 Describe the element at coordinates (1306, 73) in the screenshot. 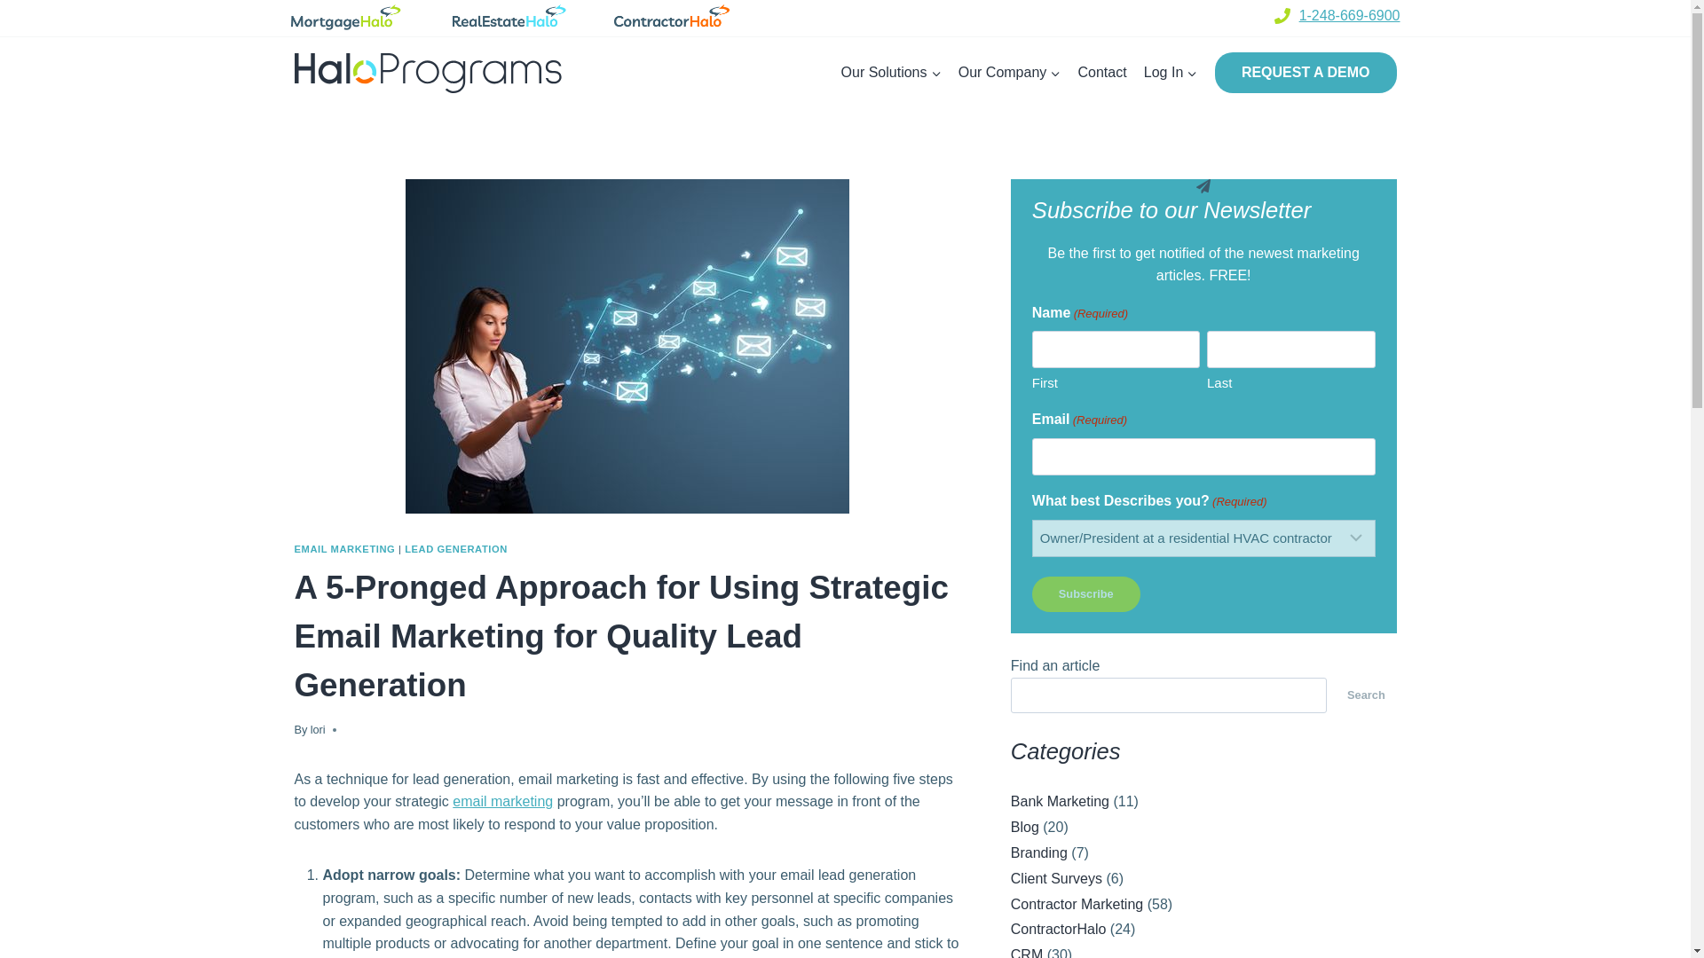

I see `REQUEST A DEMO` at that location.